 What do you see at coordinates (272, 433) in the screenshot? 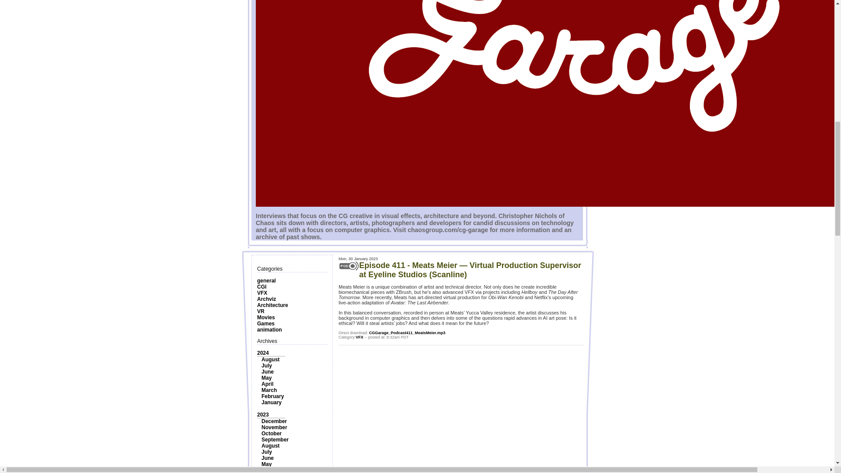
I see `October` at bounding box center [272, 433].